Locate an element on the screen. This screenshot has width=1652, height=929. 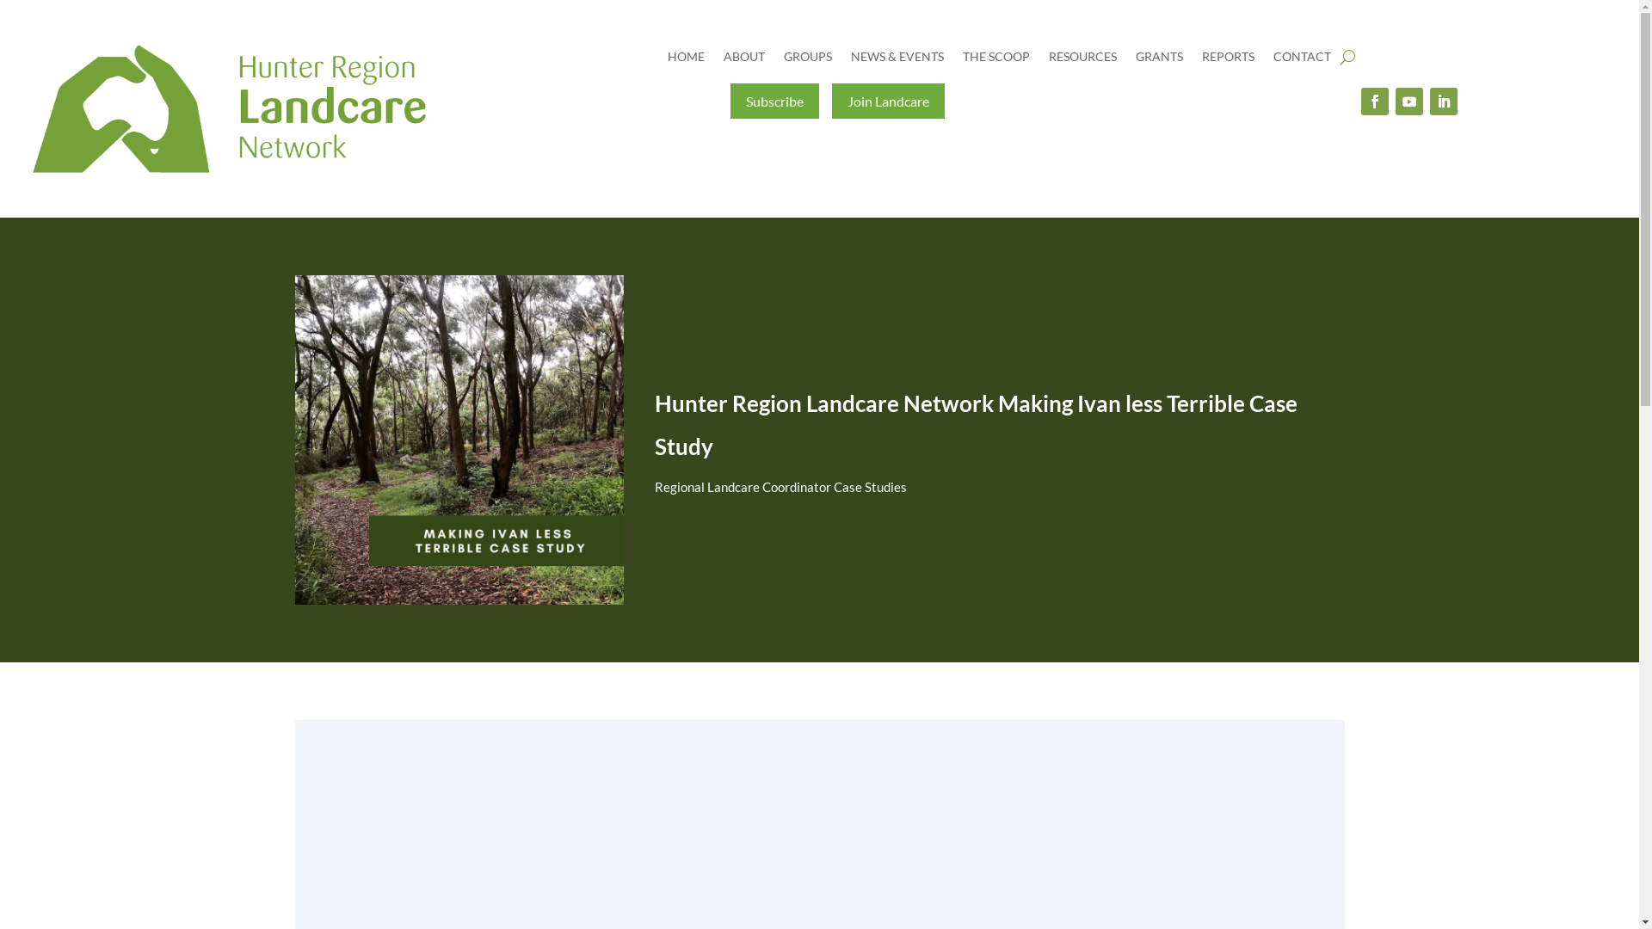
Hunter Region Landcare Network logo is located at coordinates (229, 108).